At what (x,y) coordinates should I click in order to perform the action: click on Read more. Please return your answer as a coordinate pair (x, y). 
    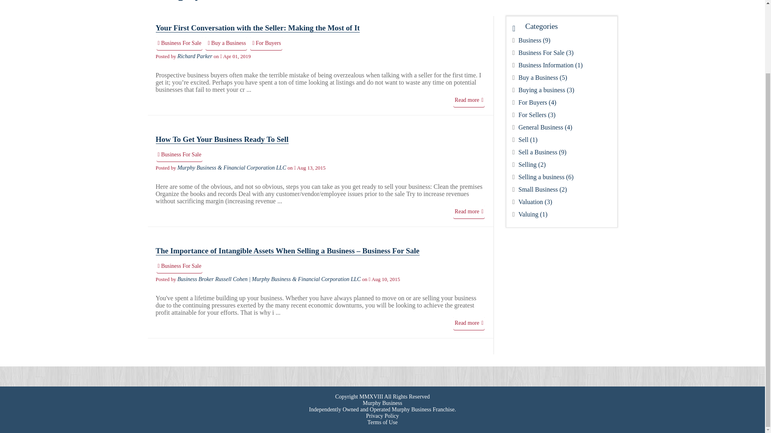
    Looking at the image, I should click on (469, 212).